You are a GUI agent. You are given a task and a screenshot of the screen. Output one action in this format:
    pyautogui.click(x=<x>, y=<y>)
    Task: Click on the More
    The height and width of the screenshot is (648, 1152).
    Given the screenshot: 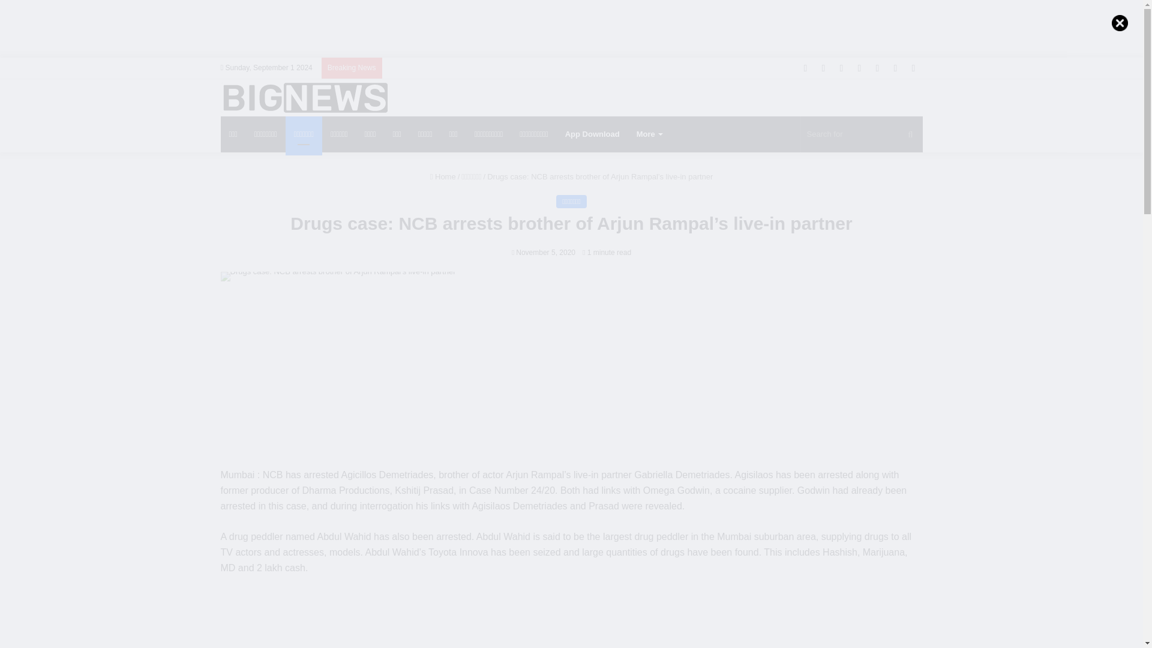 What is the action you would take?
    pyautogui.click(x=649, y=134)
    